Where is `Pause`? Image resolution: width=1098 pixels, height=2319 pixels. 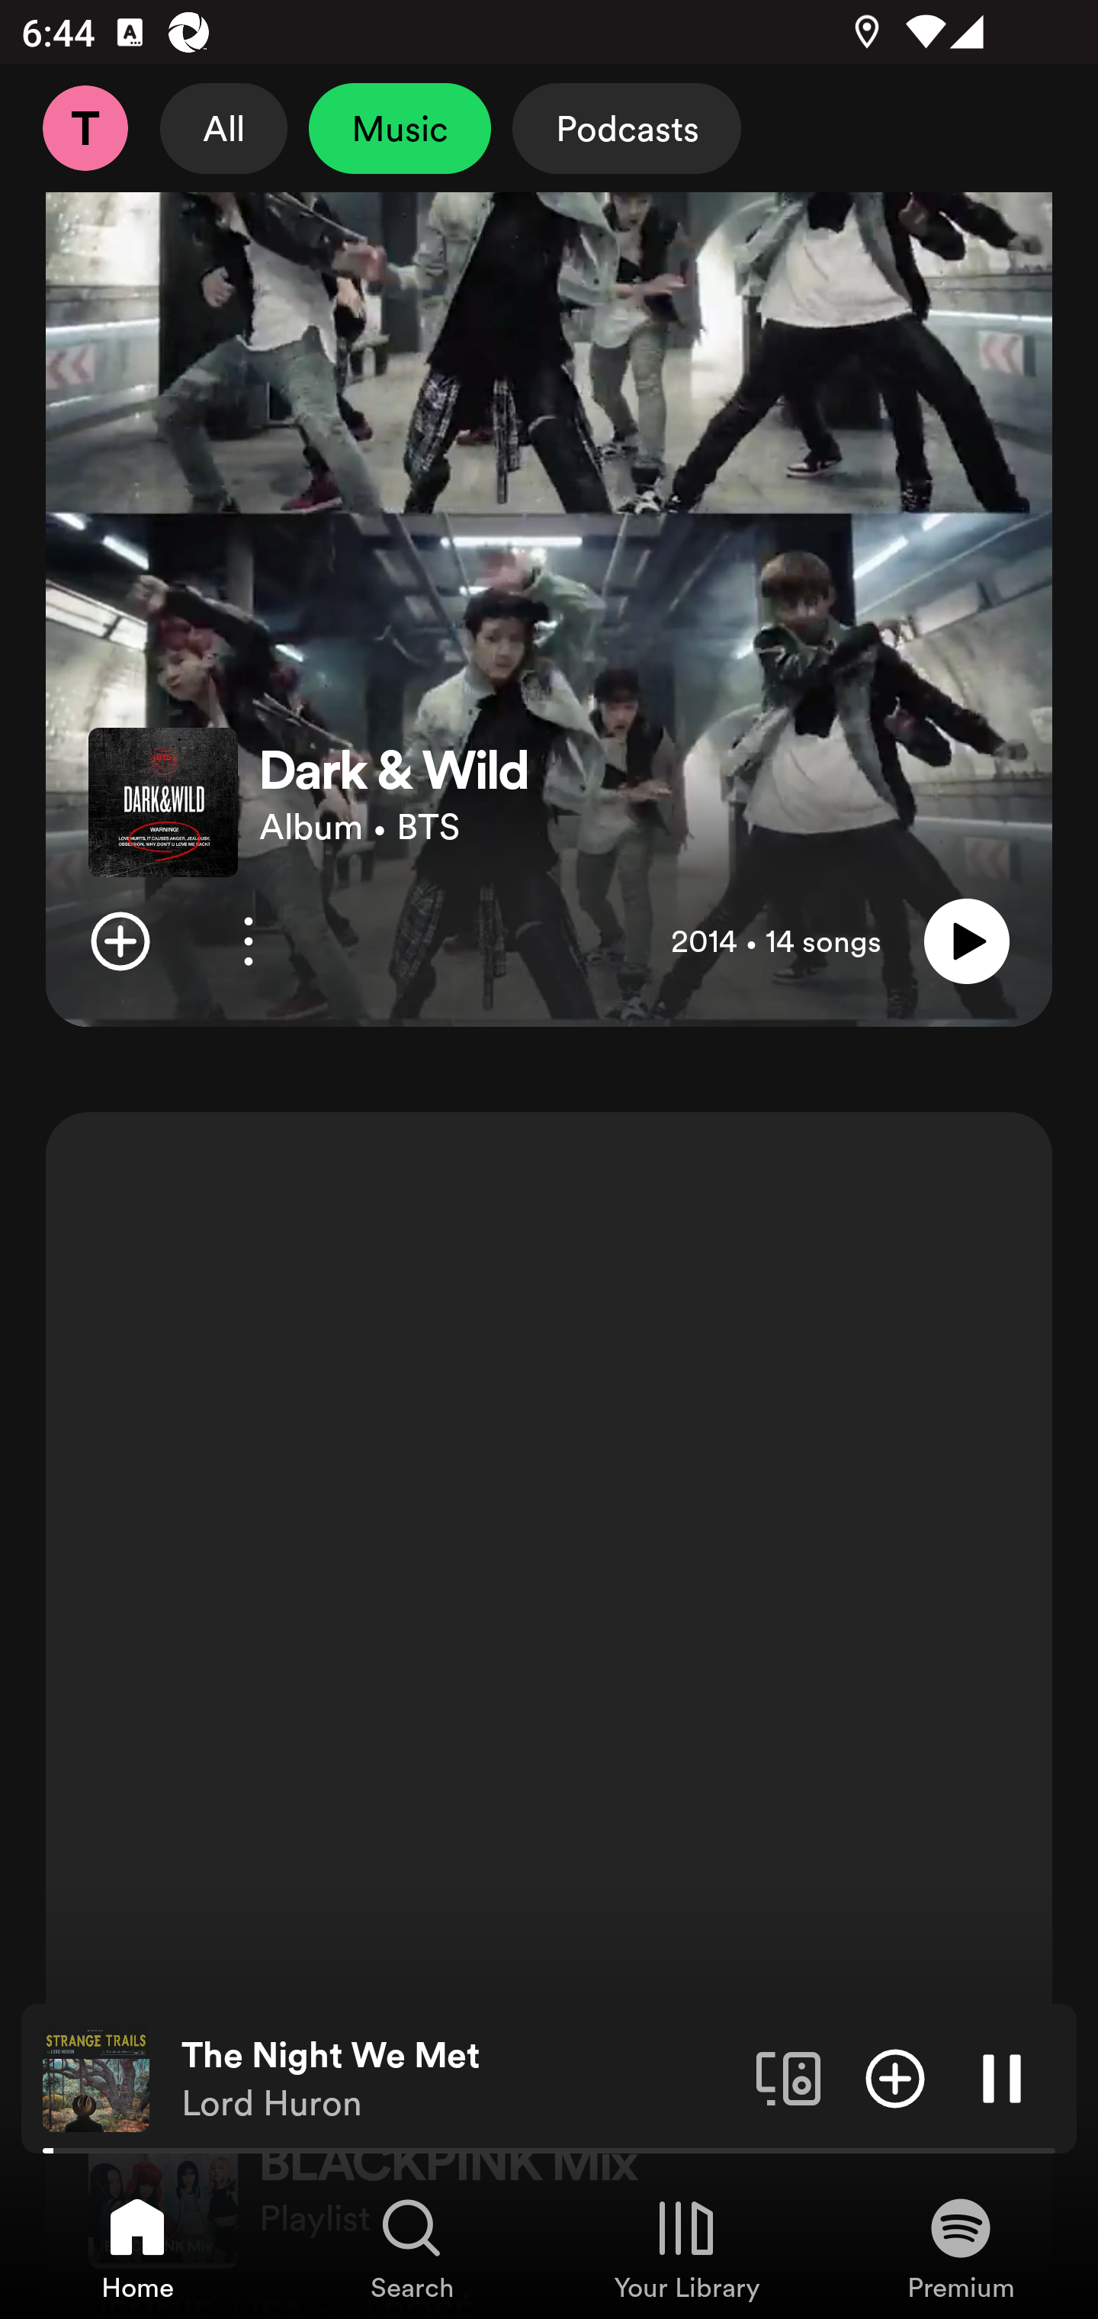
Pause is located at coordinates (1002, 2077).